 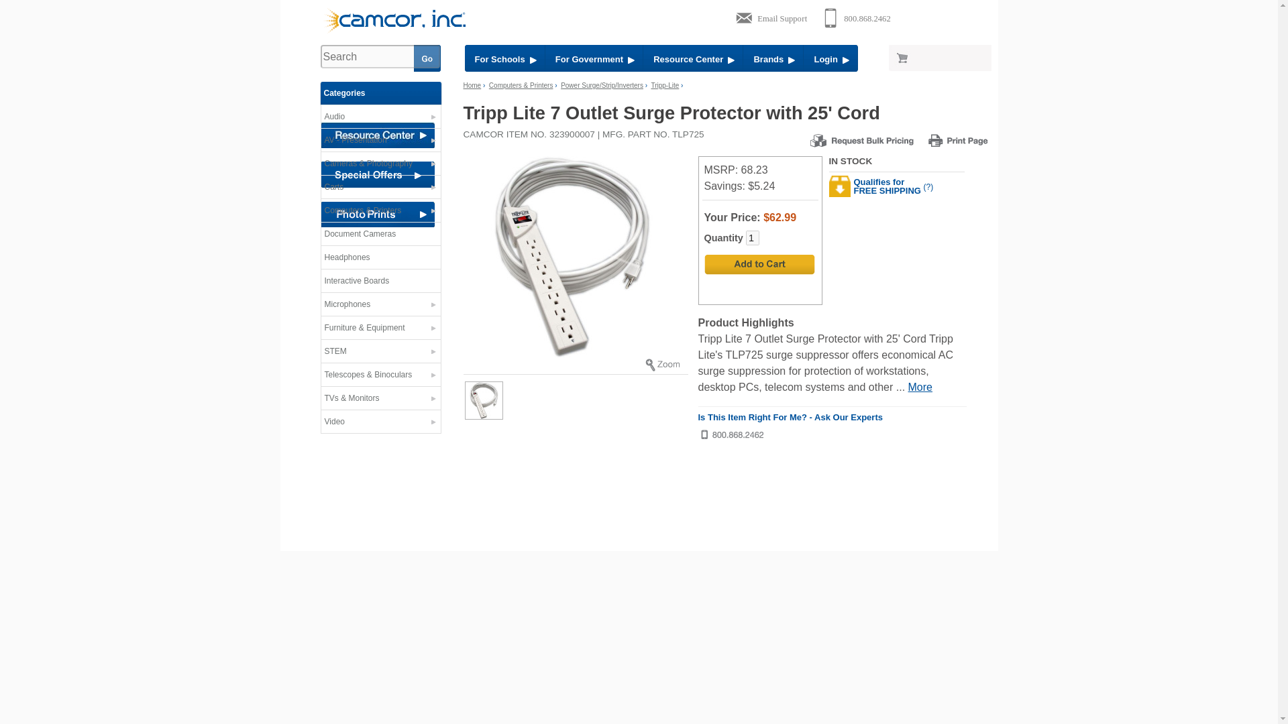 What do you see at coordinates (753, 238) in the screenshot?
I see `1` at bounding box center [753, 238].